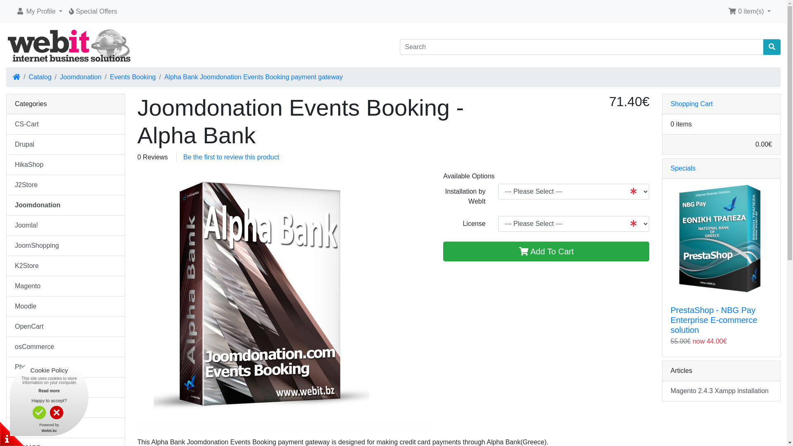 The image size is (793, 446). Describe the element at coordinates (732, 11) in the screenshot. I see `Shopping Cart` at that location.